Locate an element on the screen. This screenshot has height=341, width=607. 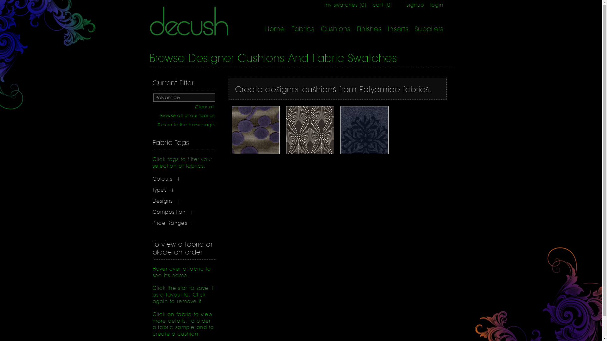
login is located at coordinates (437, 5).